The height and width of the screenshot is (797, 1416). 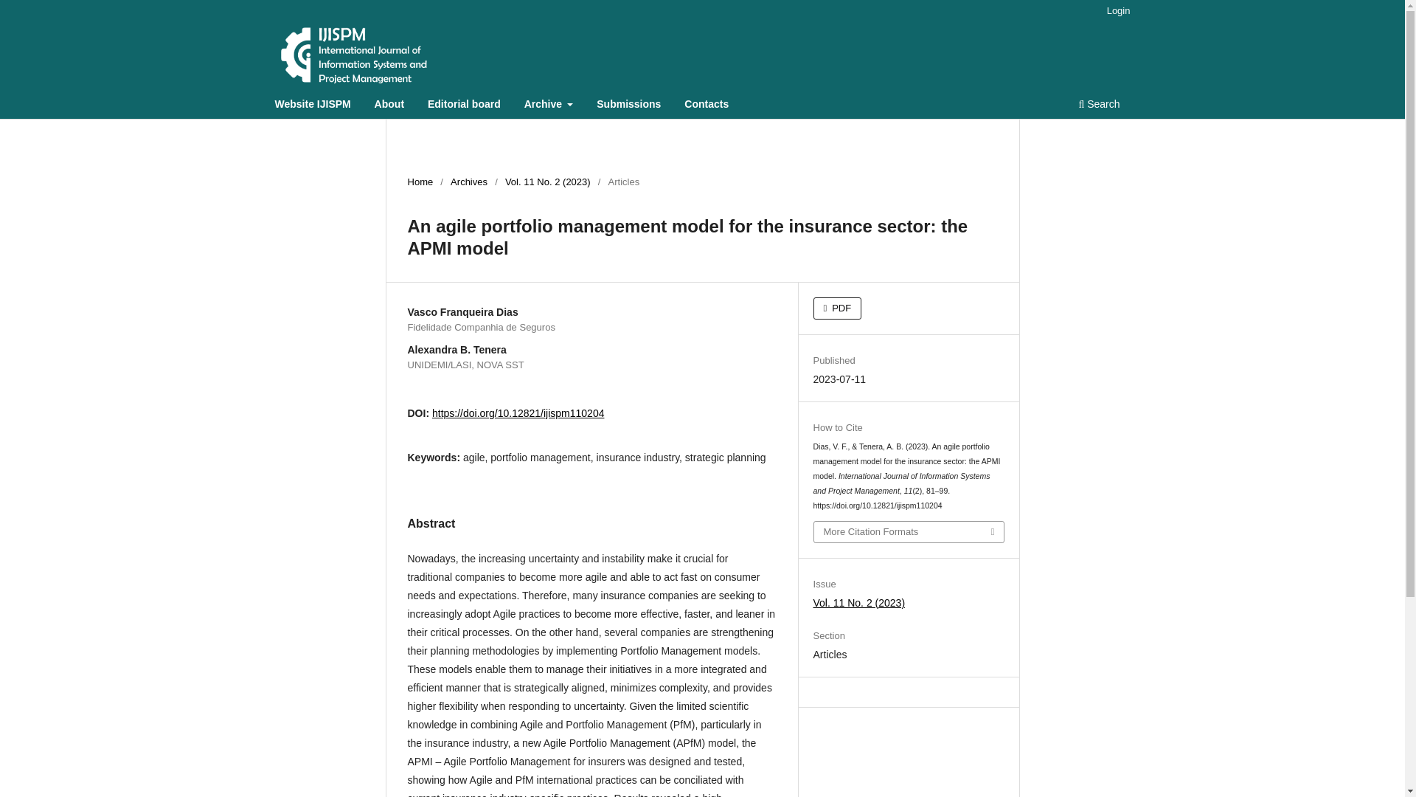 I want to click on Website IJISPM, so click(x=313, y=106).